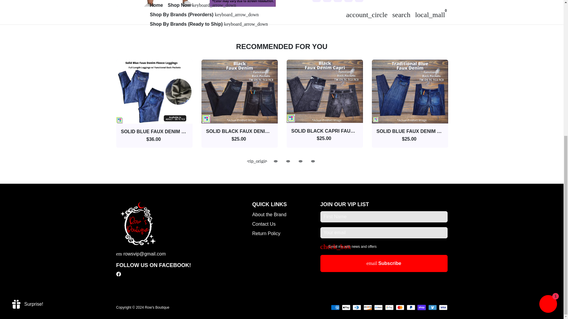 The image size is (568, 319). I want to click on Meta Pay, so click(379, 307).